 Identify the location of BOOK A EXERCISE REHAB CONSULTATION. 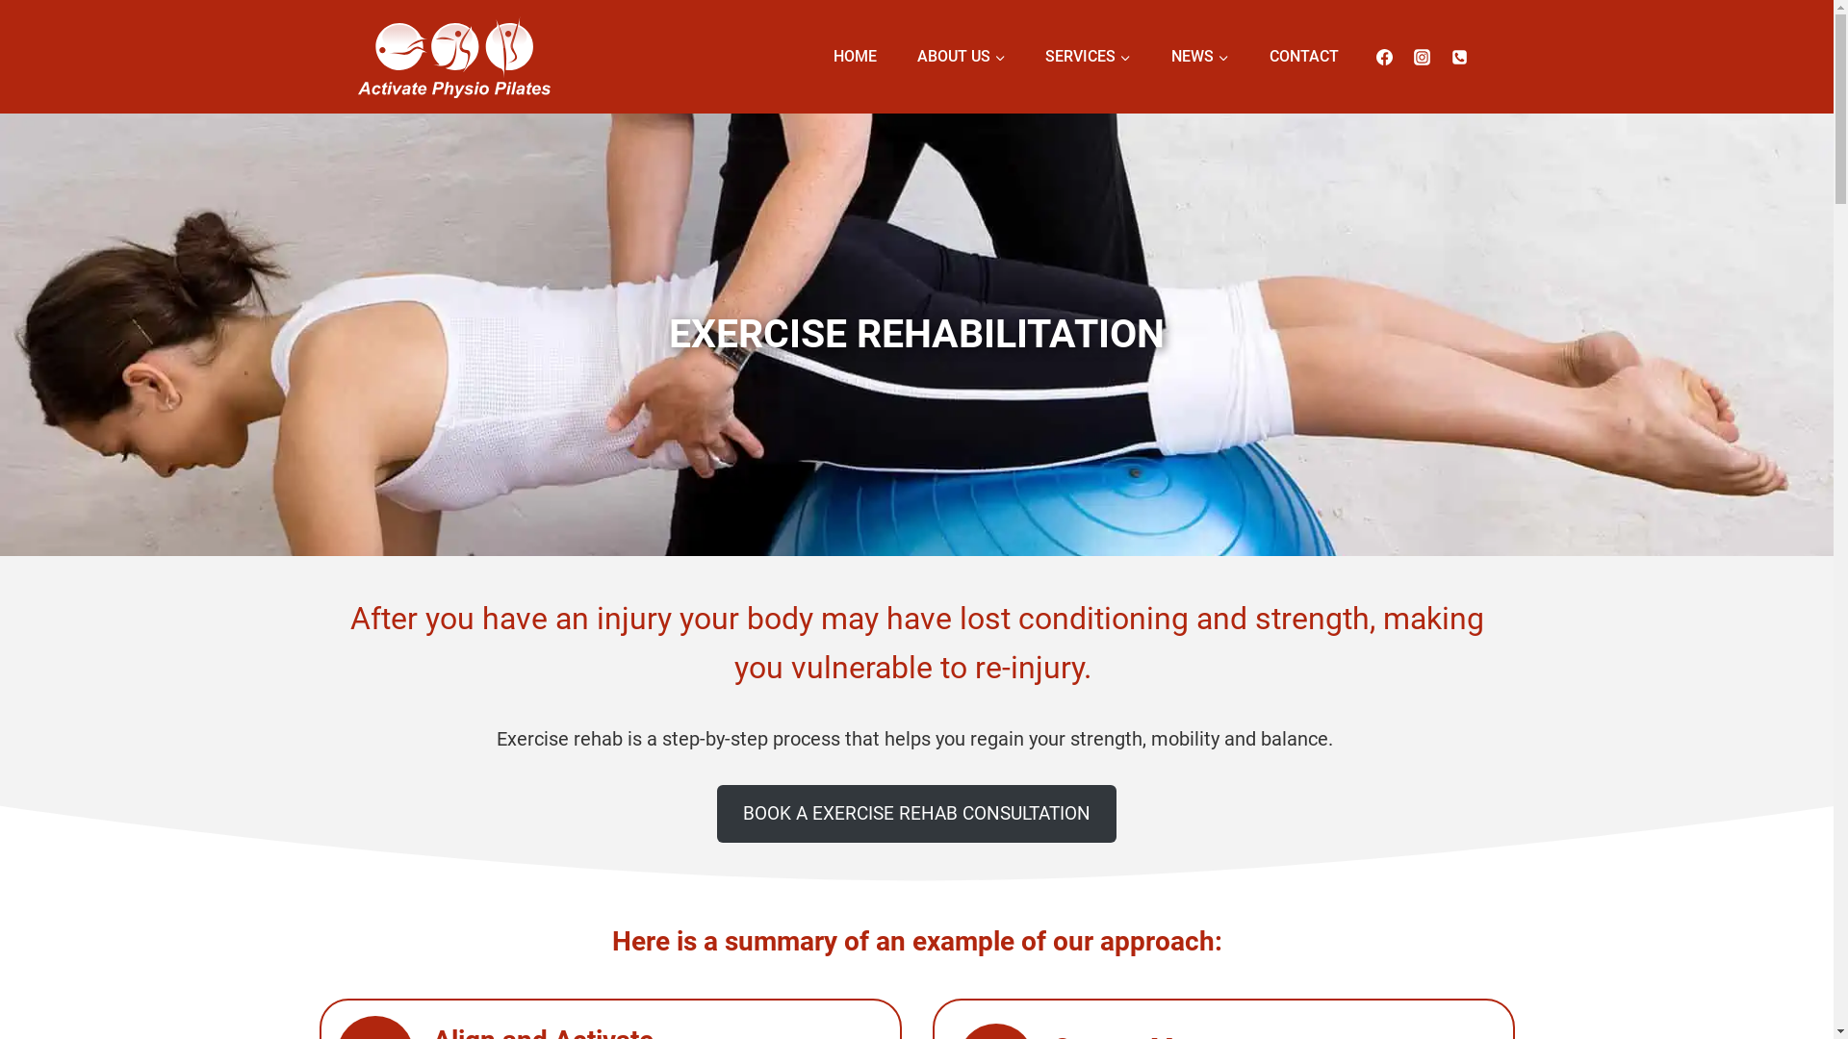
(917, 814).